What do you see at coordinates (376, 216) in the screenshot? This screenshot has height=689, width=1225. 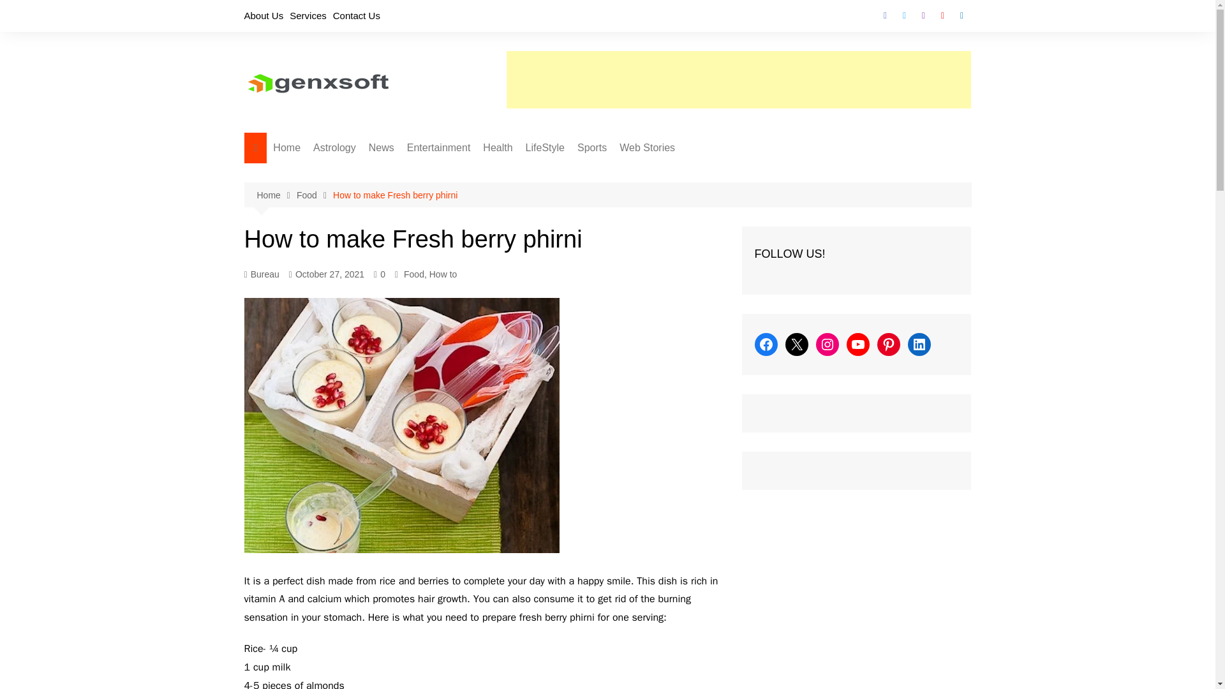 I see `Religion` at bounding box center [376, 216].